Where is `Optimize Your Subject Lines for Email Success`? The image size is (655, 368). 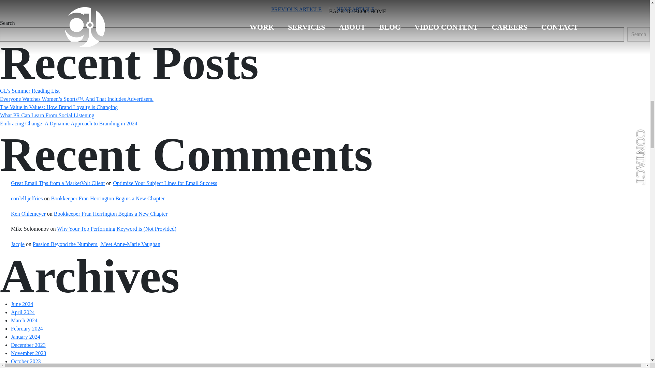 Optimize Your Subject Lines for Email Success is located at coordinates (164, 183).